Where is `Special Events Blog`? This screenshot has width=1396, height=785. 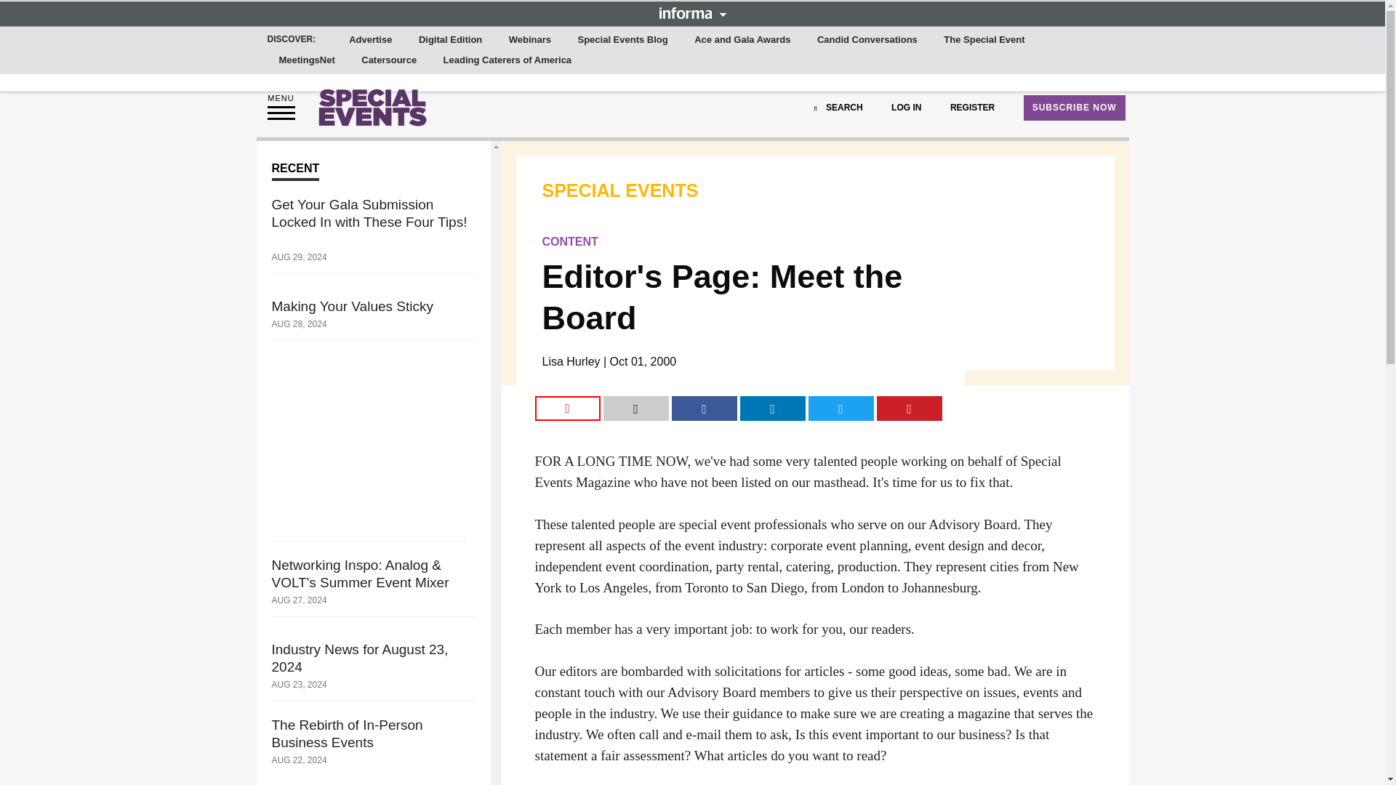 Special Events Blog is located at coordinates (622, 40).